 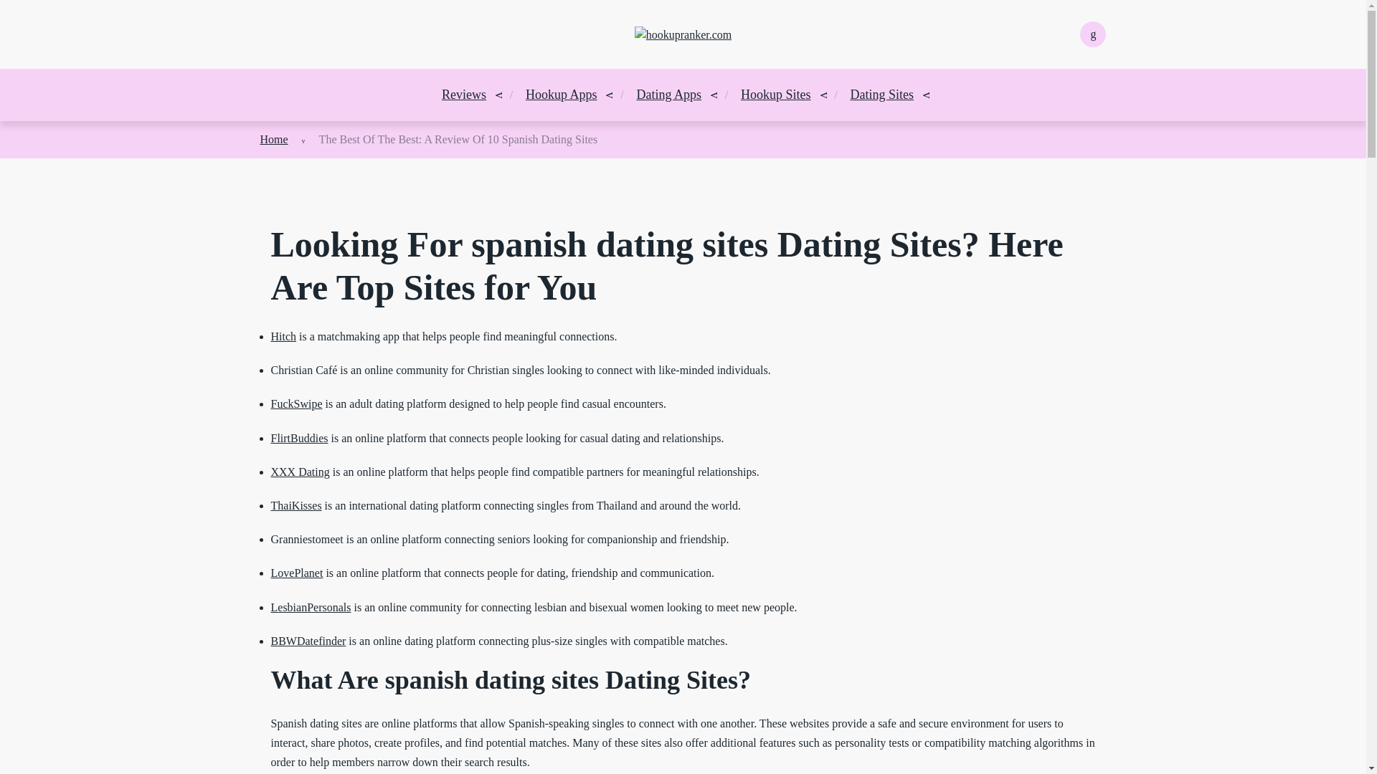 What do you see at coordinates (458, 139) in the screenshot?
I see `The Best Of The Best: A Review Of 10 Spanish Dating Sites` at bounding box center [458, 139].